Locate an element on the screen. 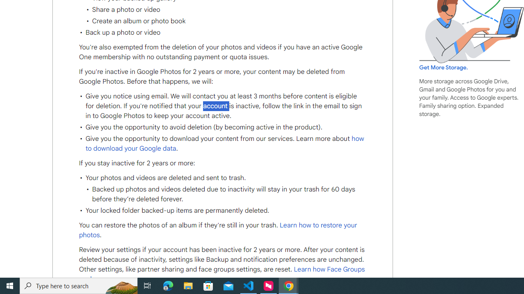  Learn how Face Groups works is located at coordinates (222, 274).